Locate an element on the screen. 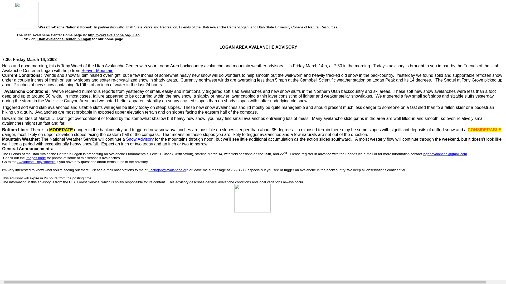 The width and height of the screenshot is (506, 284). General Announcements:  is located at coordinates (28, 149).